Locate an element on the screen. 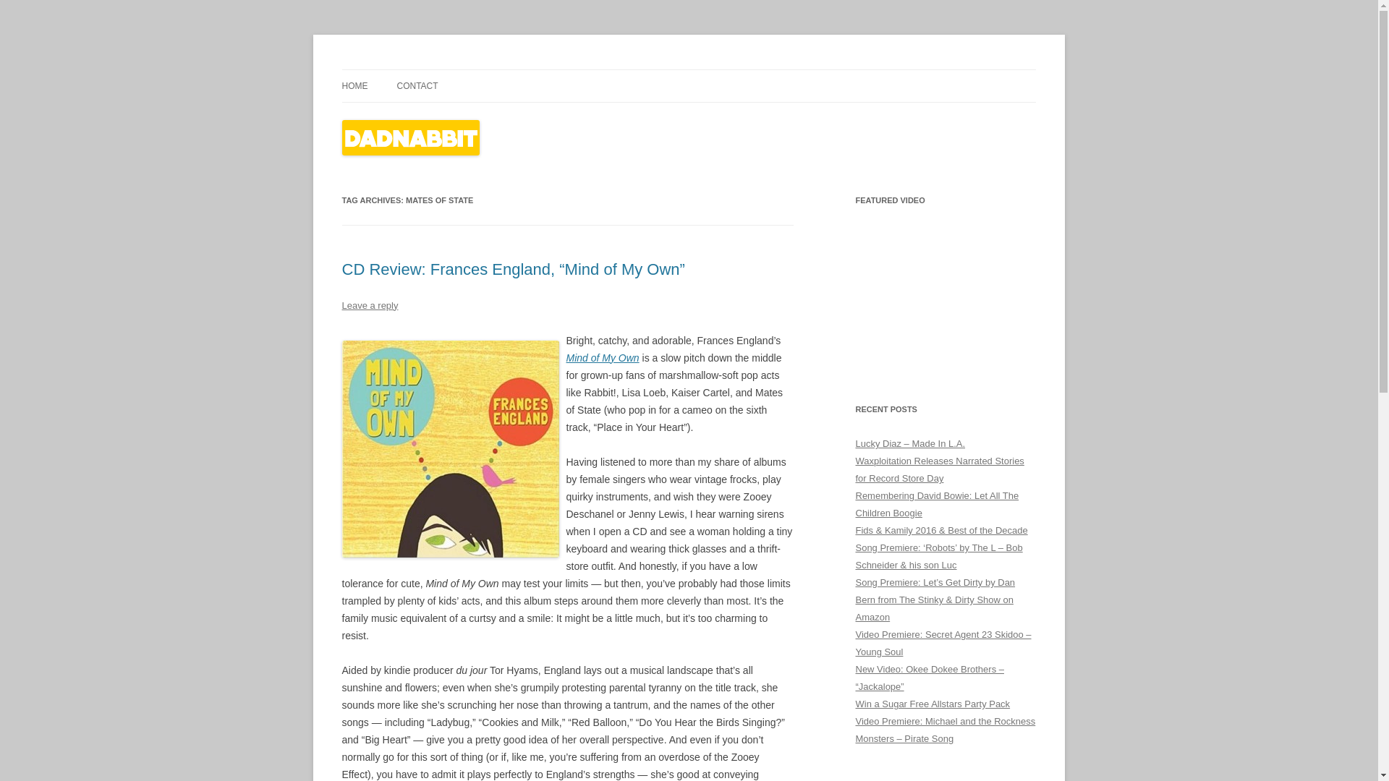  Waxploitation Releases Narrated Stories for Record Store Day is located at coordinates (939, 469).